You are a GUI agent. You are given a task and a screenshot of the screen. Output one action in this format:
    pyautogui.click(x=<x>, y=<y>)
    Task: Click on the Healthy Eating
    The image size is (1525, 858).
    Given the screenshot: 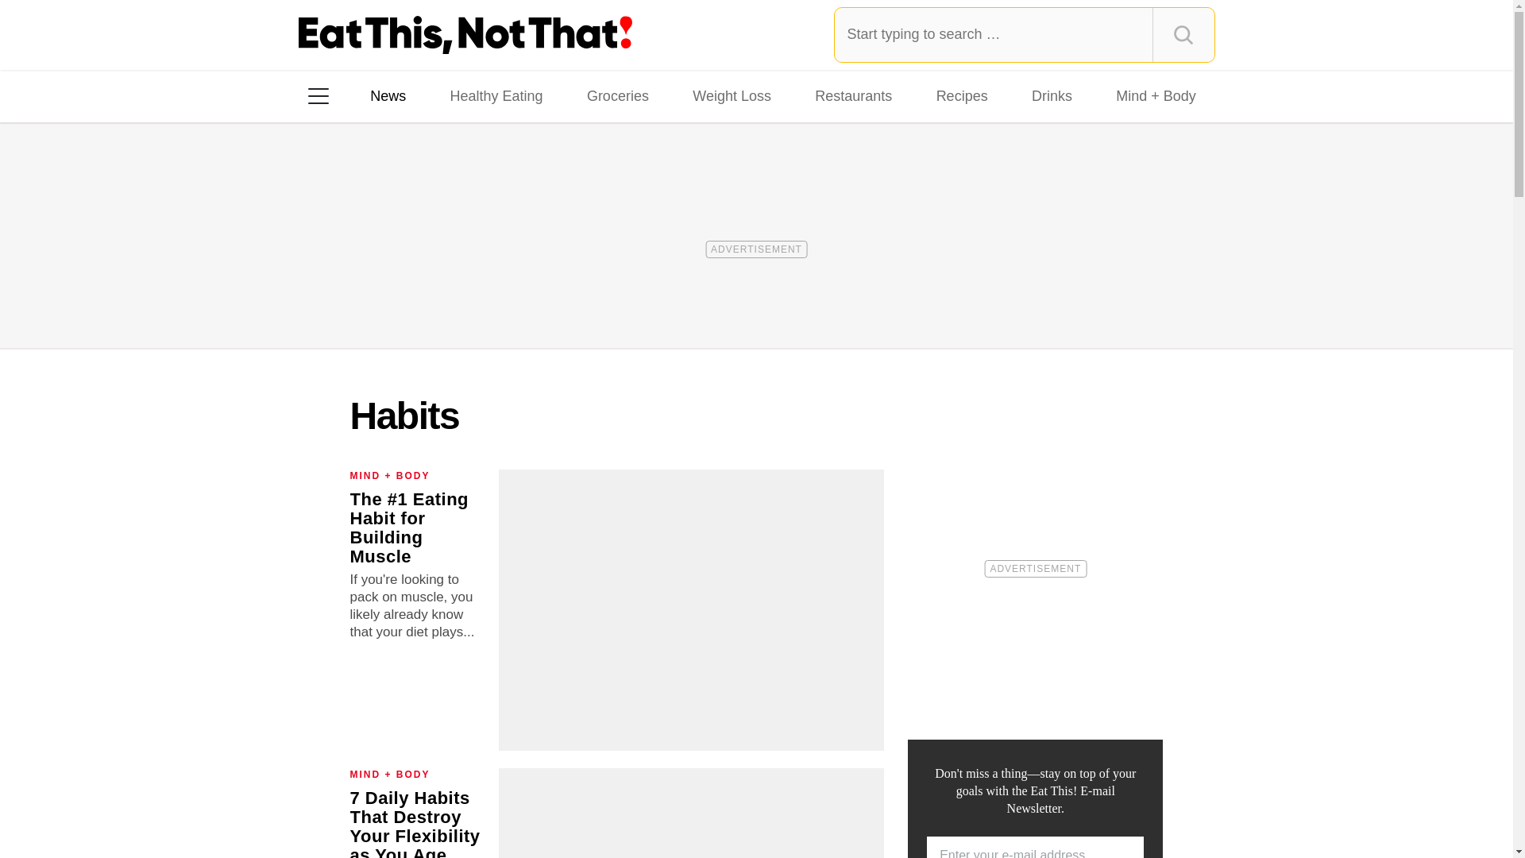 What is the action you would take?
    pyautogui.click(x=496, y=95)
    